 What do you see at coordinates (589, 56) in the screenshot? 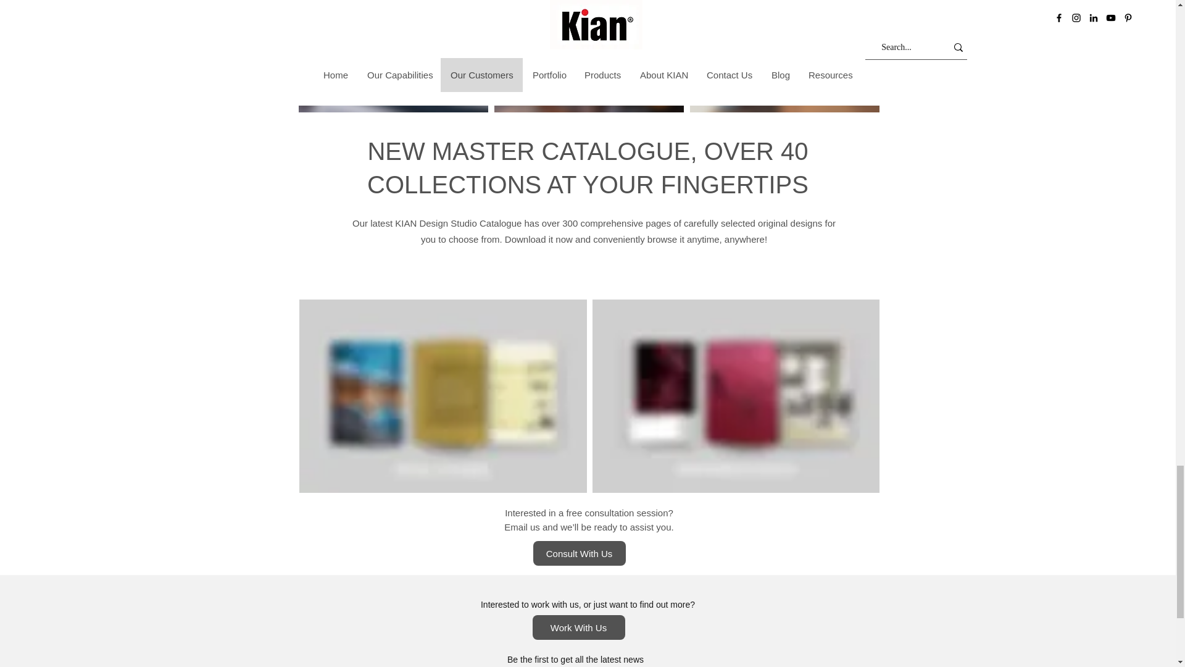
I see `Hotel-Project-B.png` at bounding box center [589, 56].